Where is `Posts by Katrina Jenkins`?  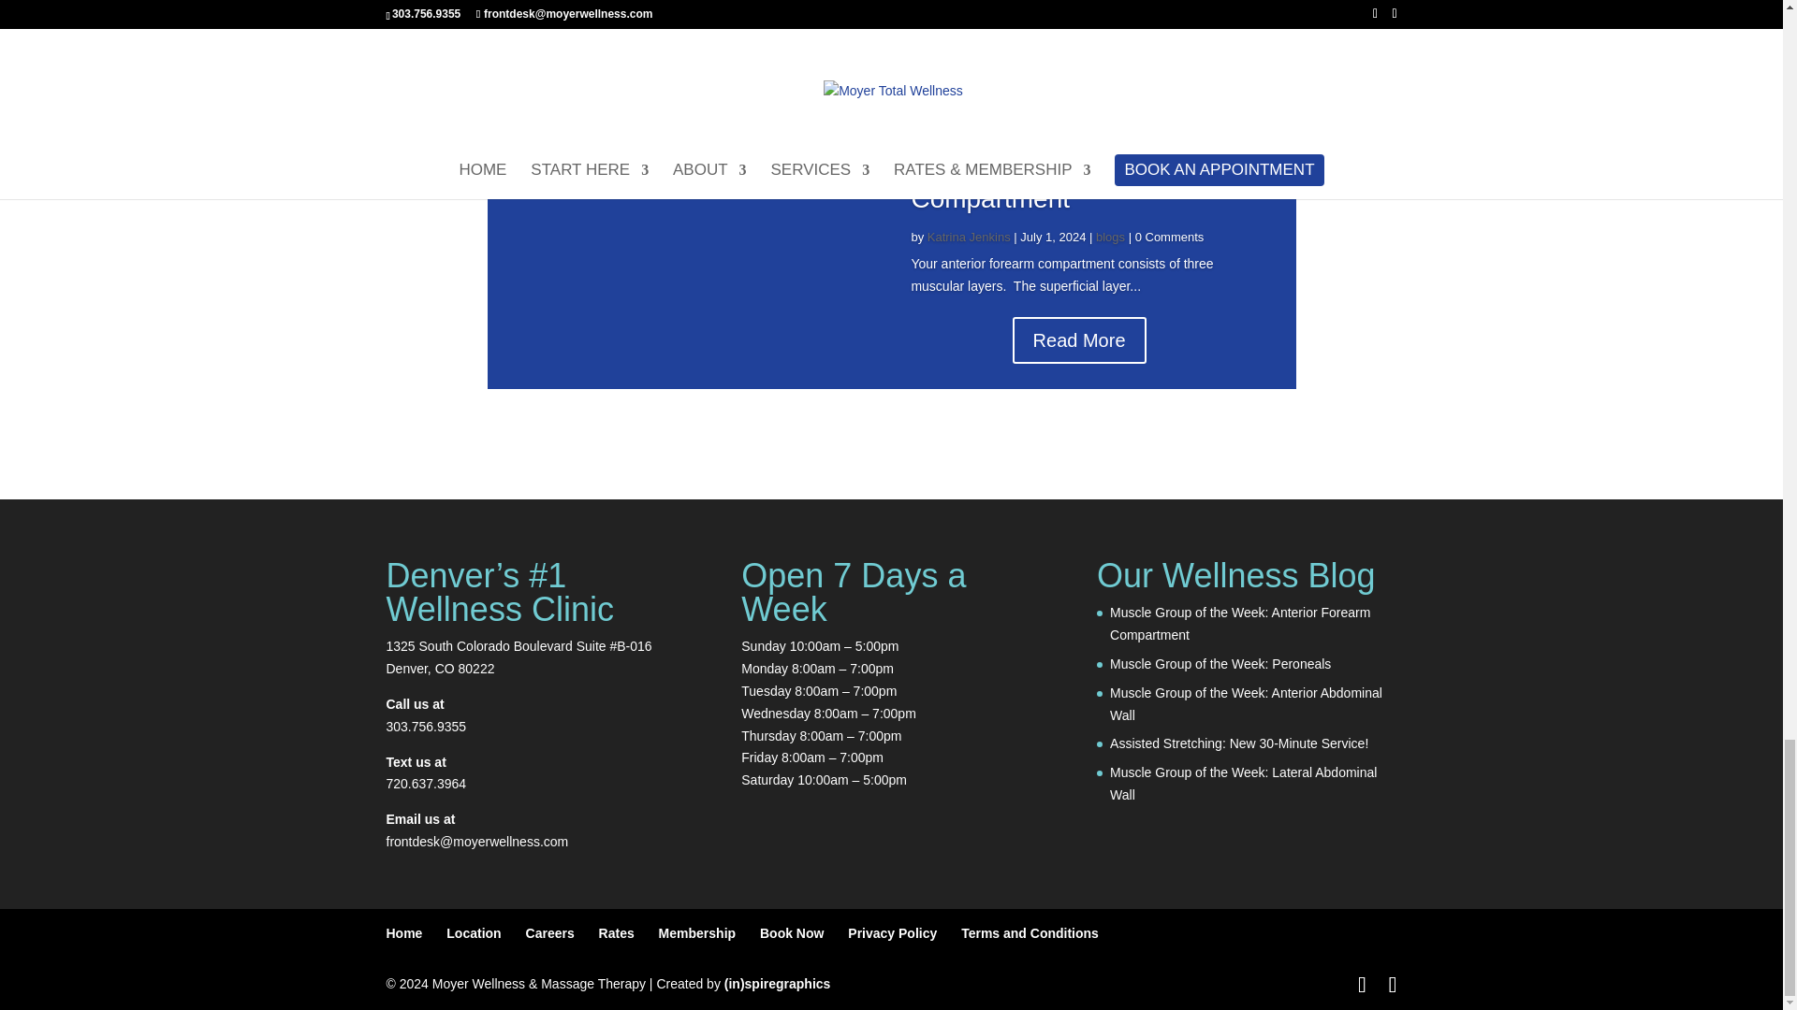 Posts by Katrina Jenkins is located at coordinates (968, 238).